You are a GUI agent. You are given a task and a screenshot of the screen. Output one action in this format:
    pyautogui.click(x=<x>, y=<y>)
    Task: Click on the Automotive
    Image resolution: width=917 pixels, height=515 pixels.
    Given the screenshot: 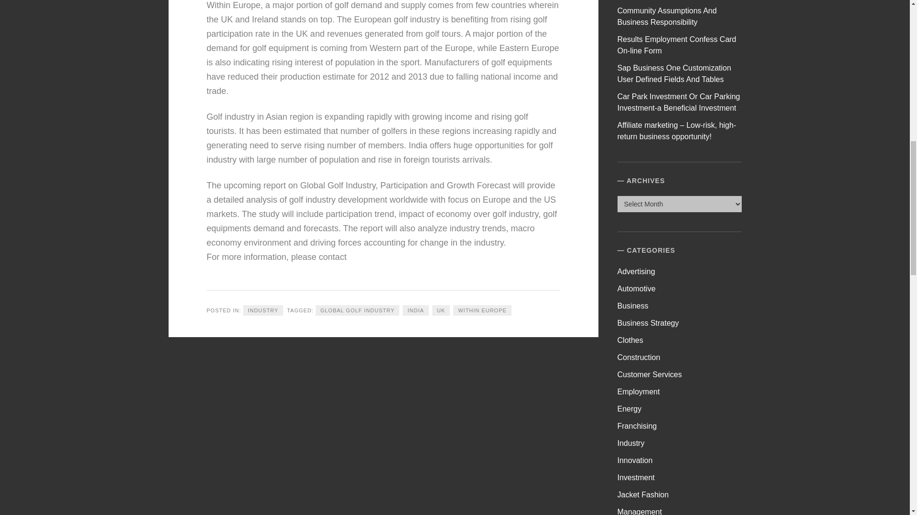 What is the action you would take?
    pyautogui.click(x=636, y=289)
    